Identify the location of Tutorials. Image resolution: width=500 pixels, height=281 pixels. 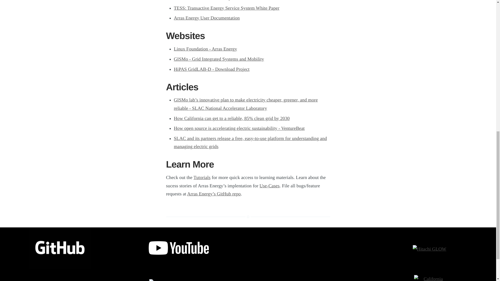
(202, 177).